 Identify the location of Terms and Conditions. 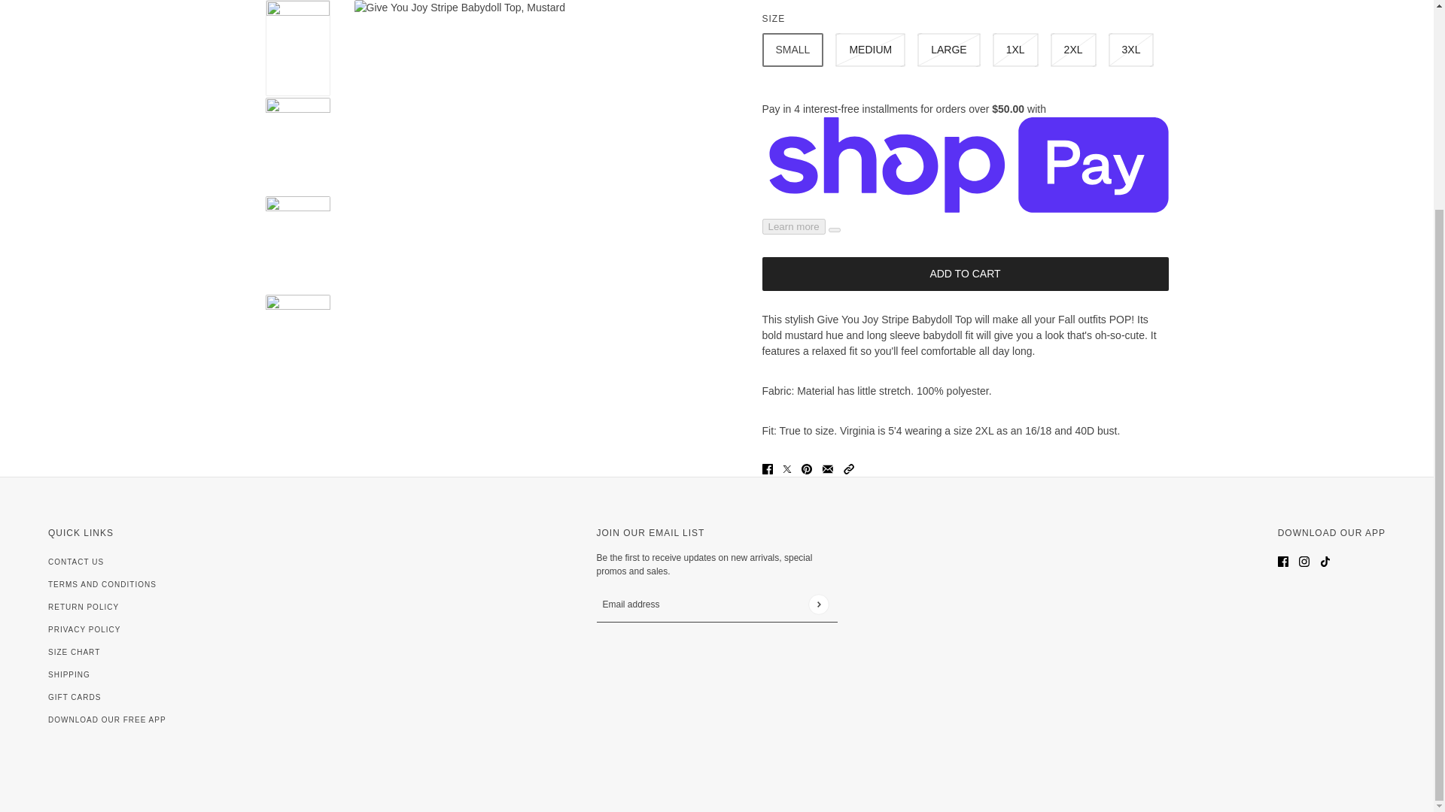
(102, 585).